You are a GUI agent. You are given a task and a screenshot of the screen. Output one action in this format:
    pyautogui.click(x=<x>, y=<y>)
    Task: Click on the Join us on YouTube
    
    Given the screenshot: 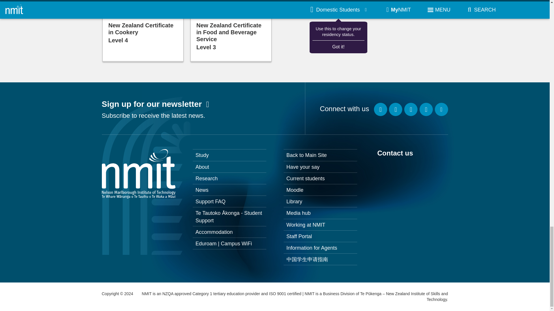 What is the action you would take?
    pyautogui.click(x=426, y=109)
    